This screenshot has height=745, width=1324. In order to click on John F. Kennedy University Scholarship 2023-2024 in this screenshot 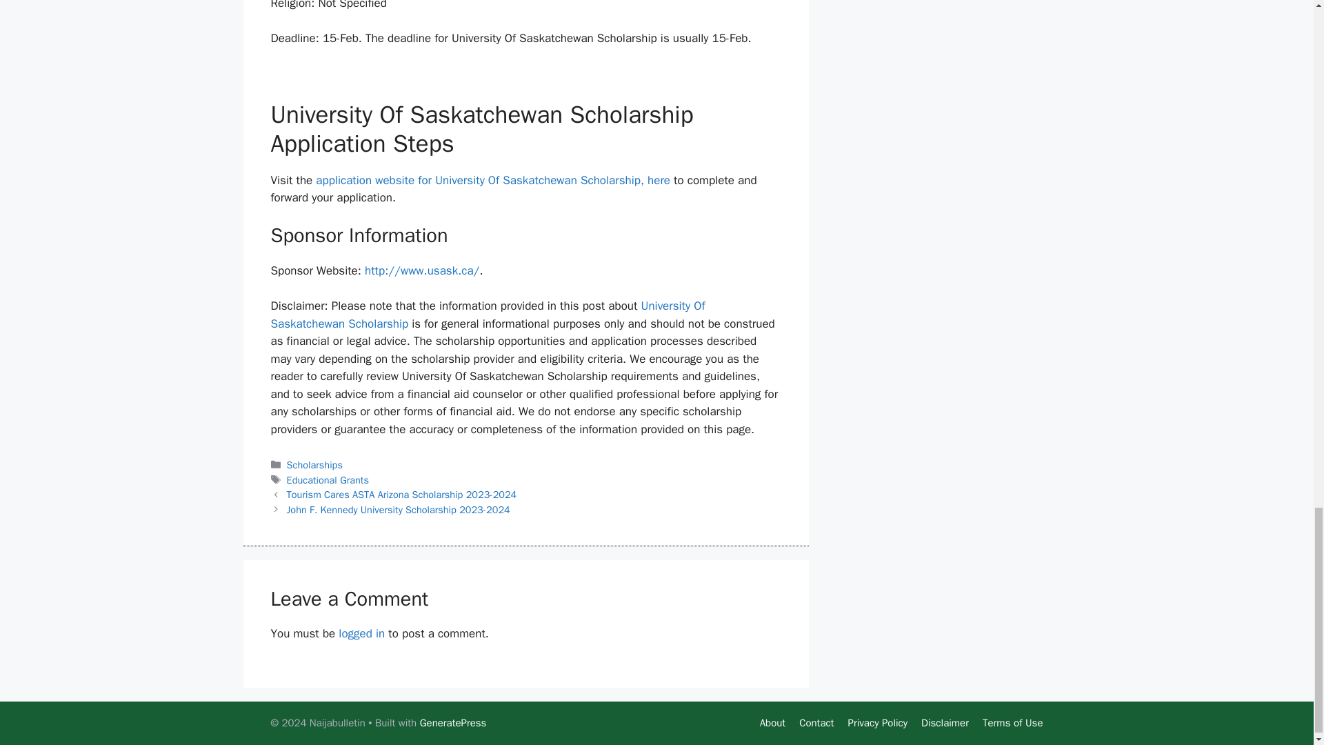, I will do `click(399, 510)`.